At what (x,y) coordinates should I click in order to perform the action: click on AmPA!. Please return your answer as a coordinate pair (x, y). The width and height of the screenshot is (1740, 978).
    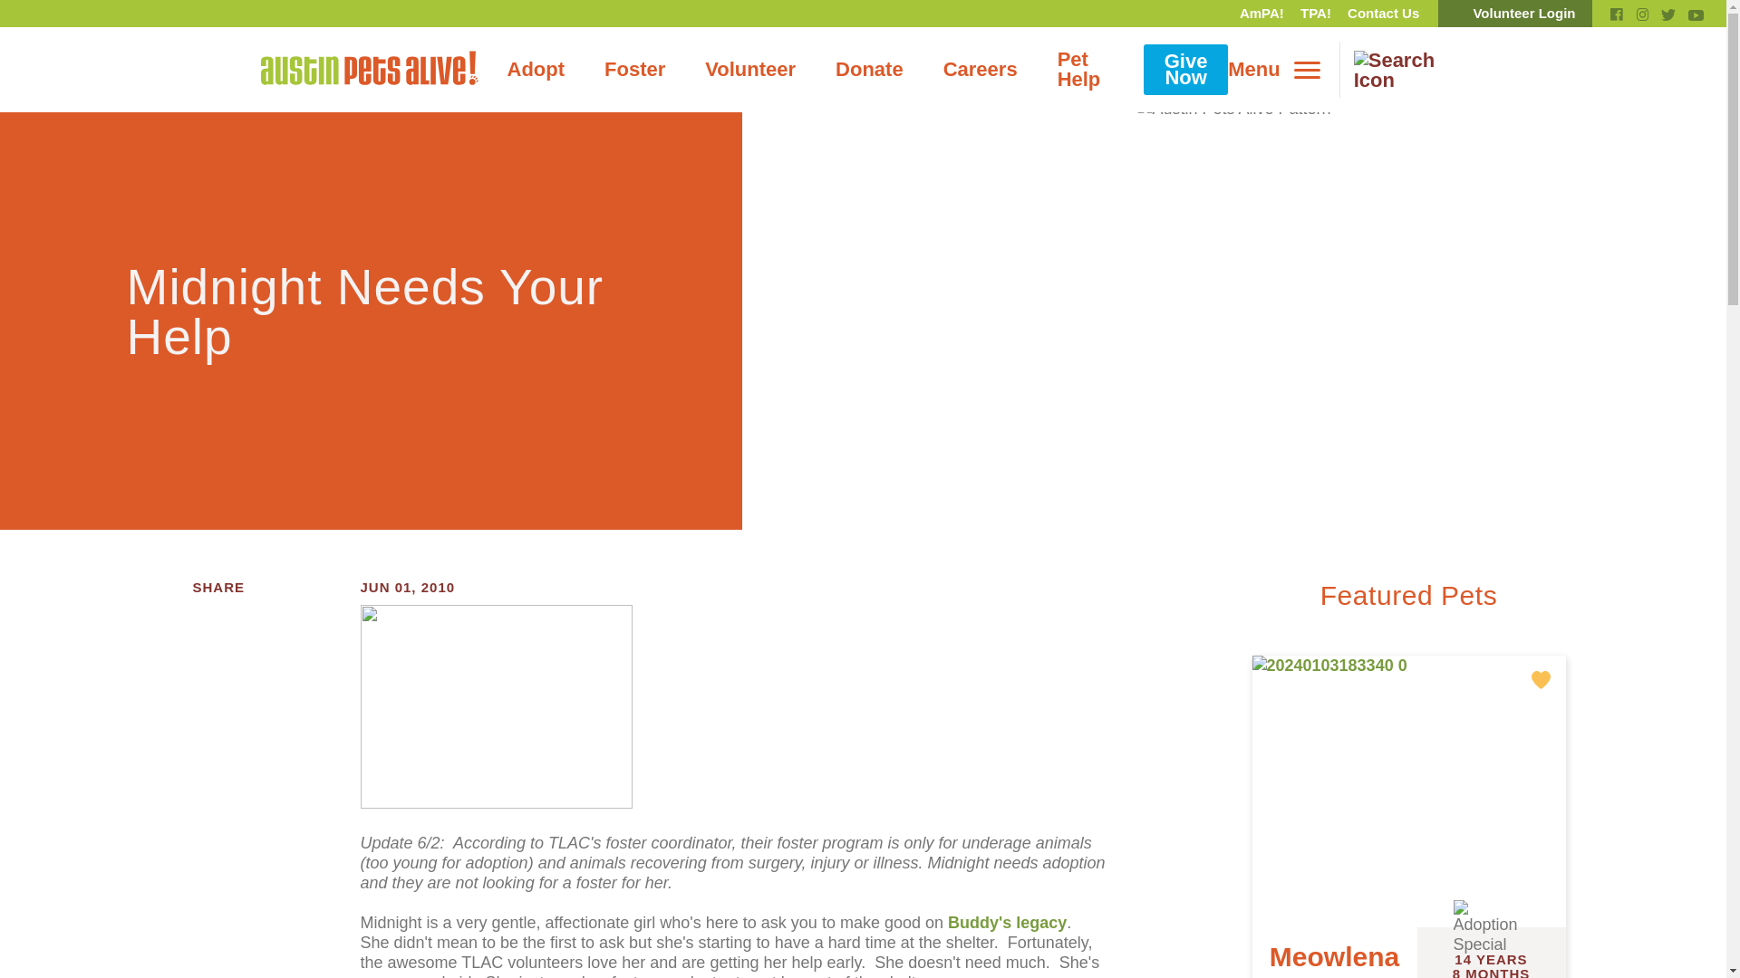
    Looking at the image, I should click on (1261, 14).